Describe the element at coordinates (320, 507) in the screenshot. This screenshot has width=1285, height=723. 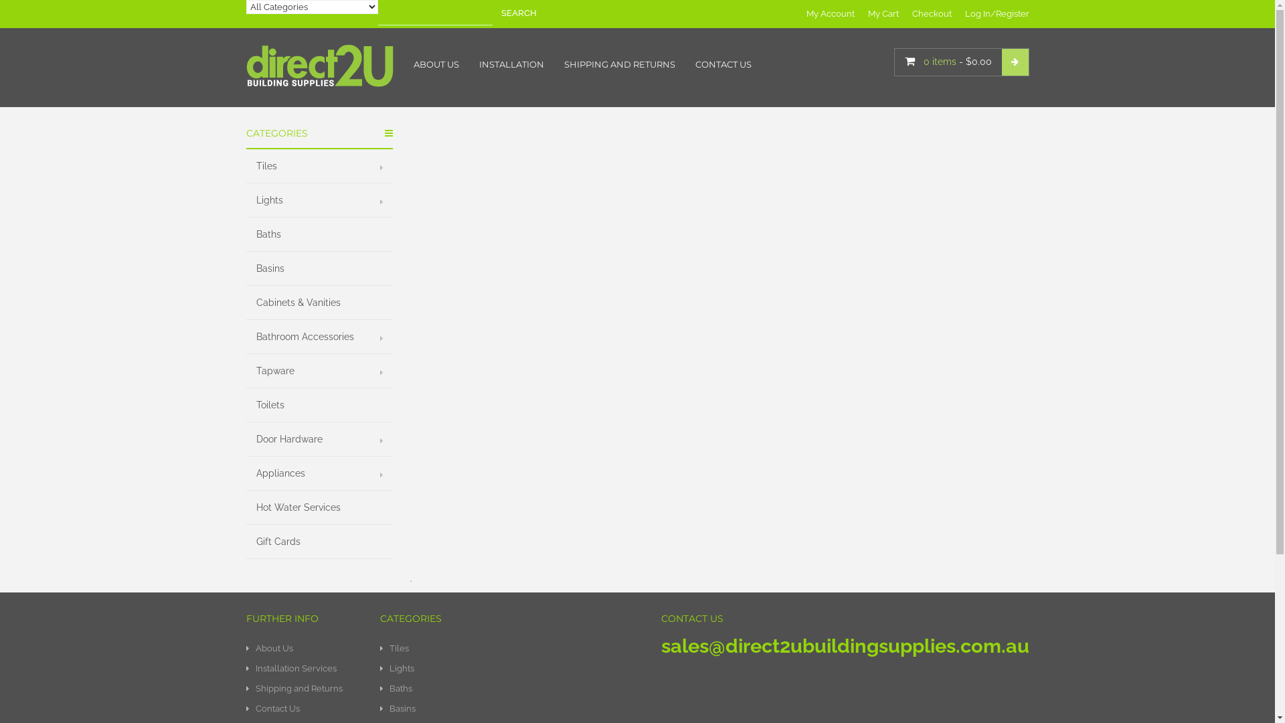
I see `Hot Water Services` at that location.